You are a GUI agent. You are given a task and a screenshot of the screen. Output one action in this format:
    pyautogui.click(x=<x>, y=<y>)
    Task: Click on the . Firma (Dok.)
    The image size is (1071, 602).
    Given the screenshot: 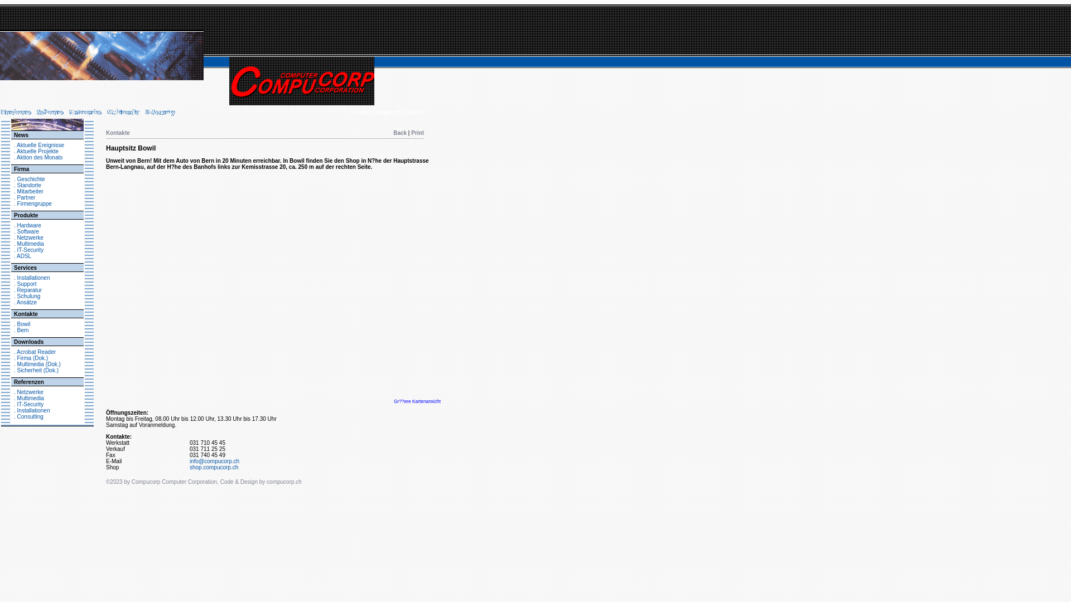 What is the action you would take?
    pyautogui.click(x=31, y=358)
    